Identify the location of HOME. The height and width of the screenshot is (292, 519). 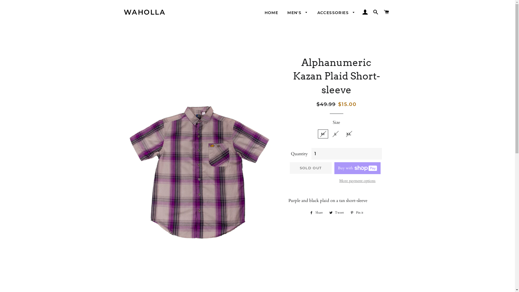
(271, 13).